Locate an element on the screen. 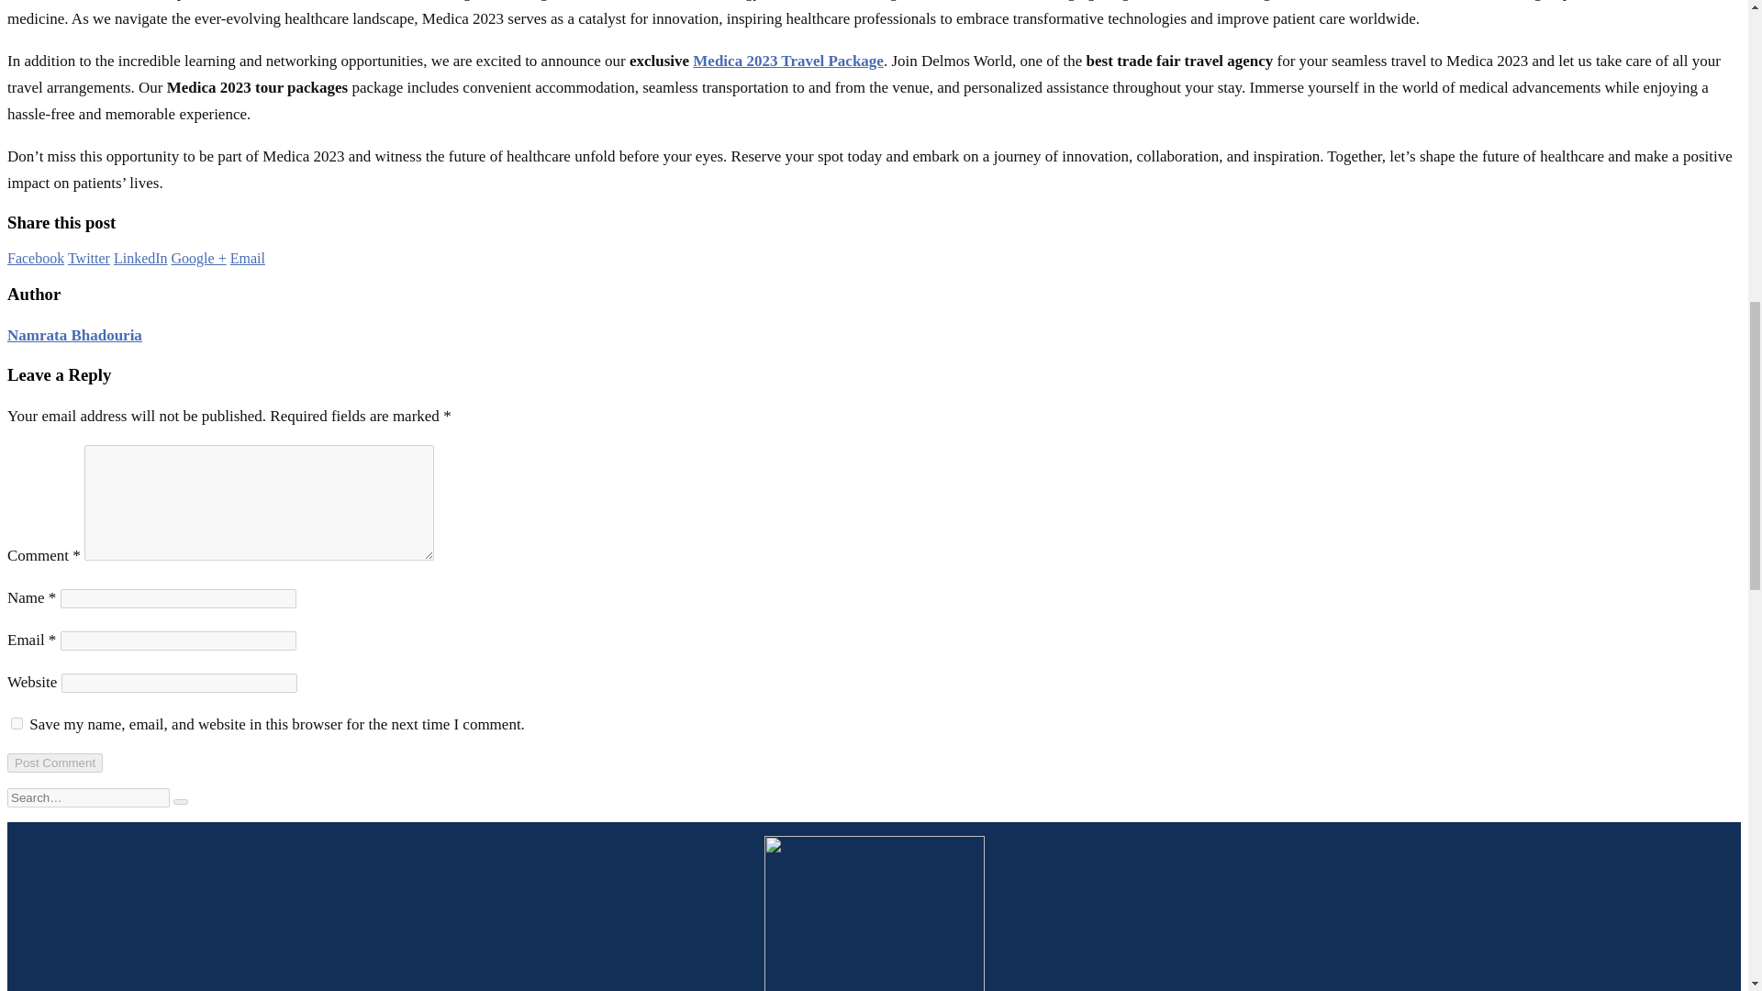  Email is located at coordinates (248, 259).